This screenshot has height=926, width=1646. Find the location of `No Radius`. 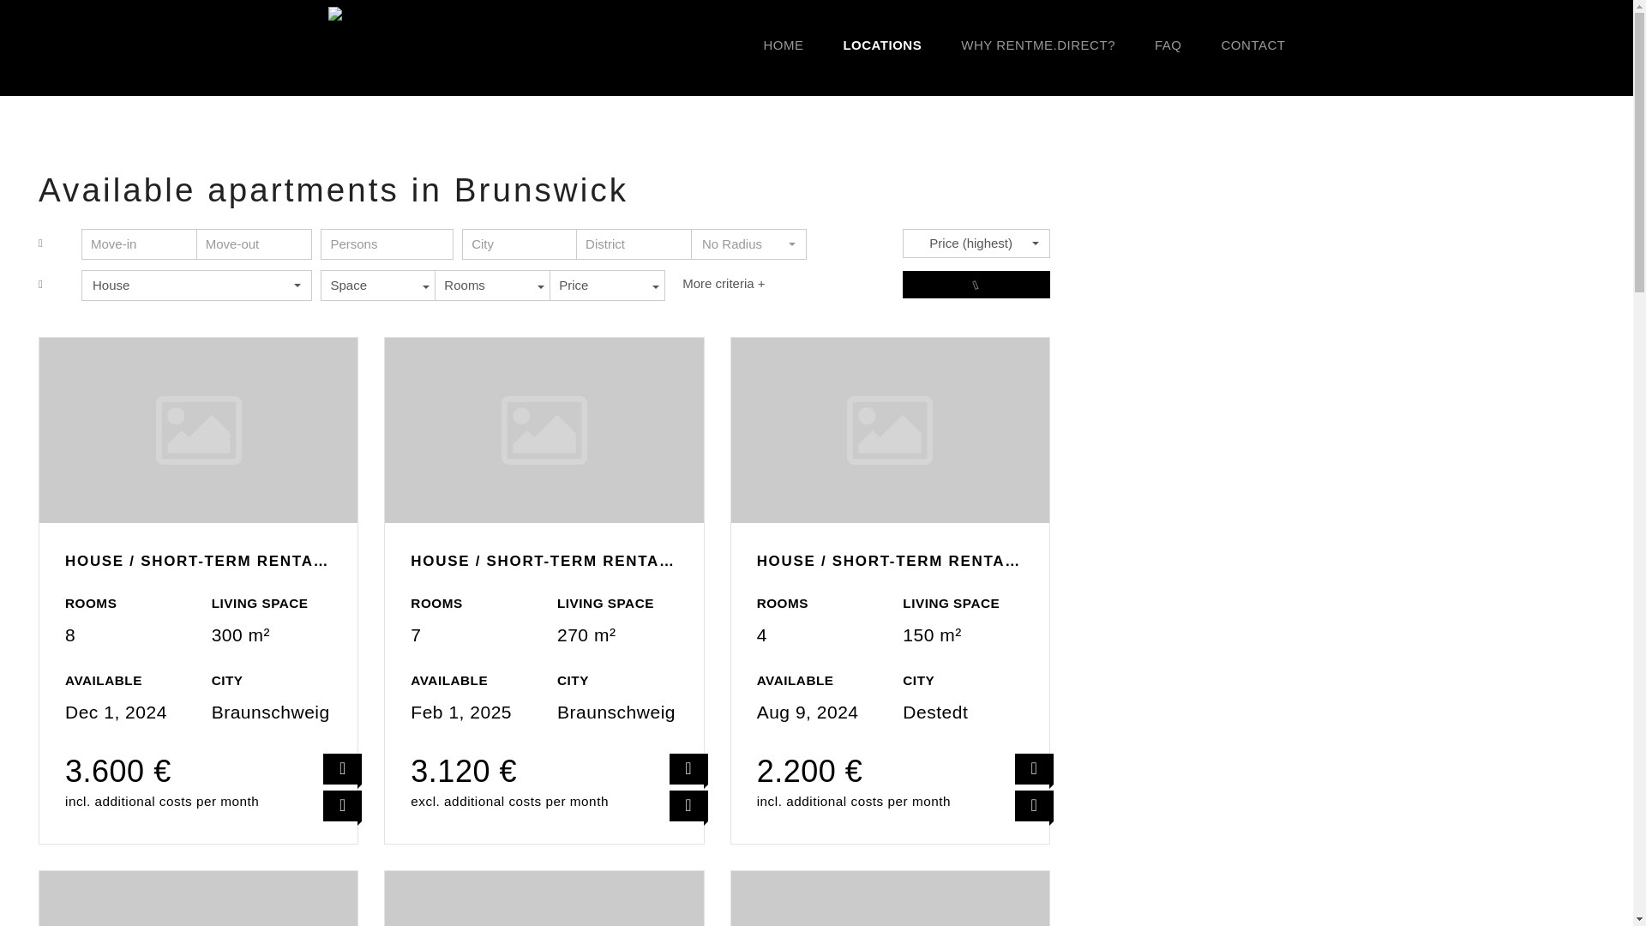

No Radius is located at coordinates (748, 244).